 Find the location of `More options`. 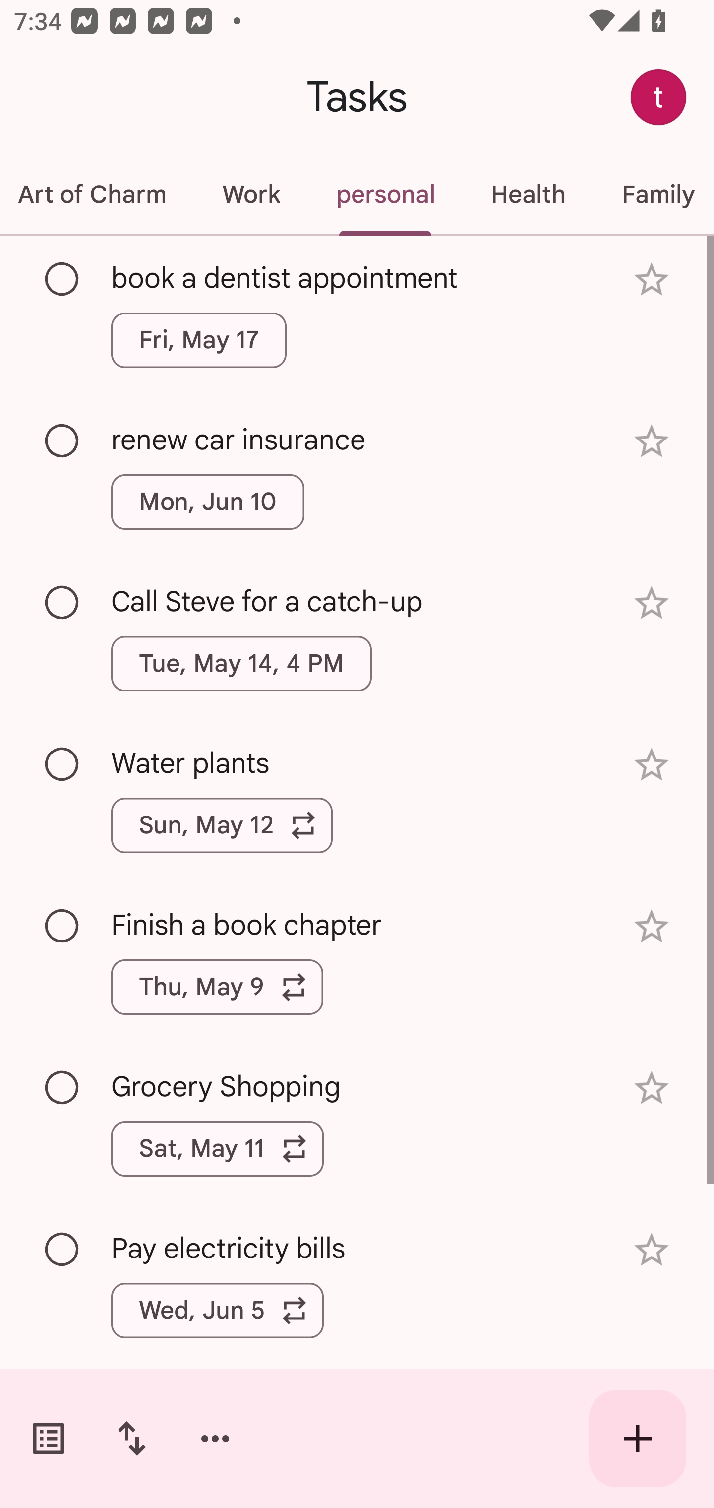

More options is located at coordinates (215, 1439).